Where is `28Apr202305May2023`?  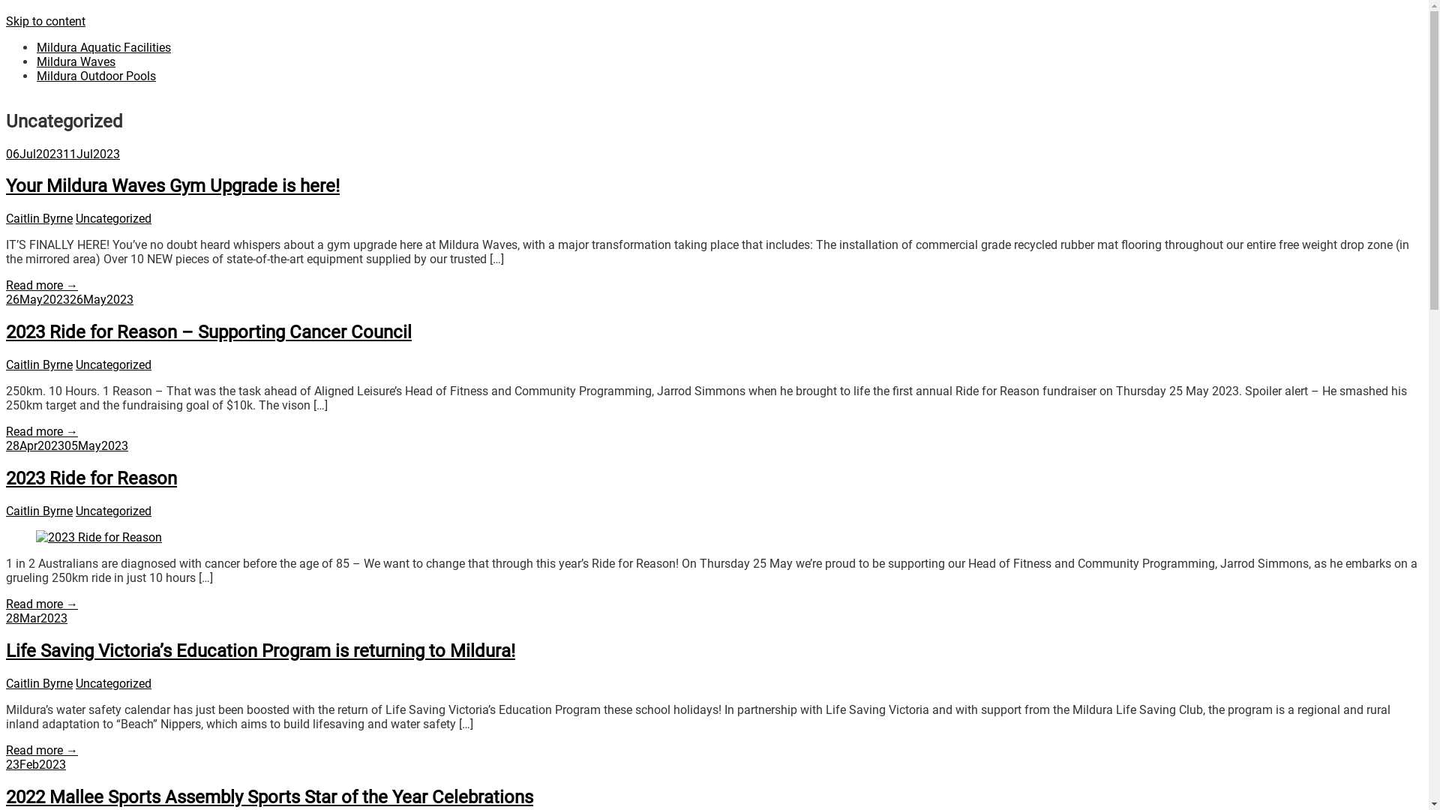
28Apr202305May2023 is located at coordinates (67, 445).